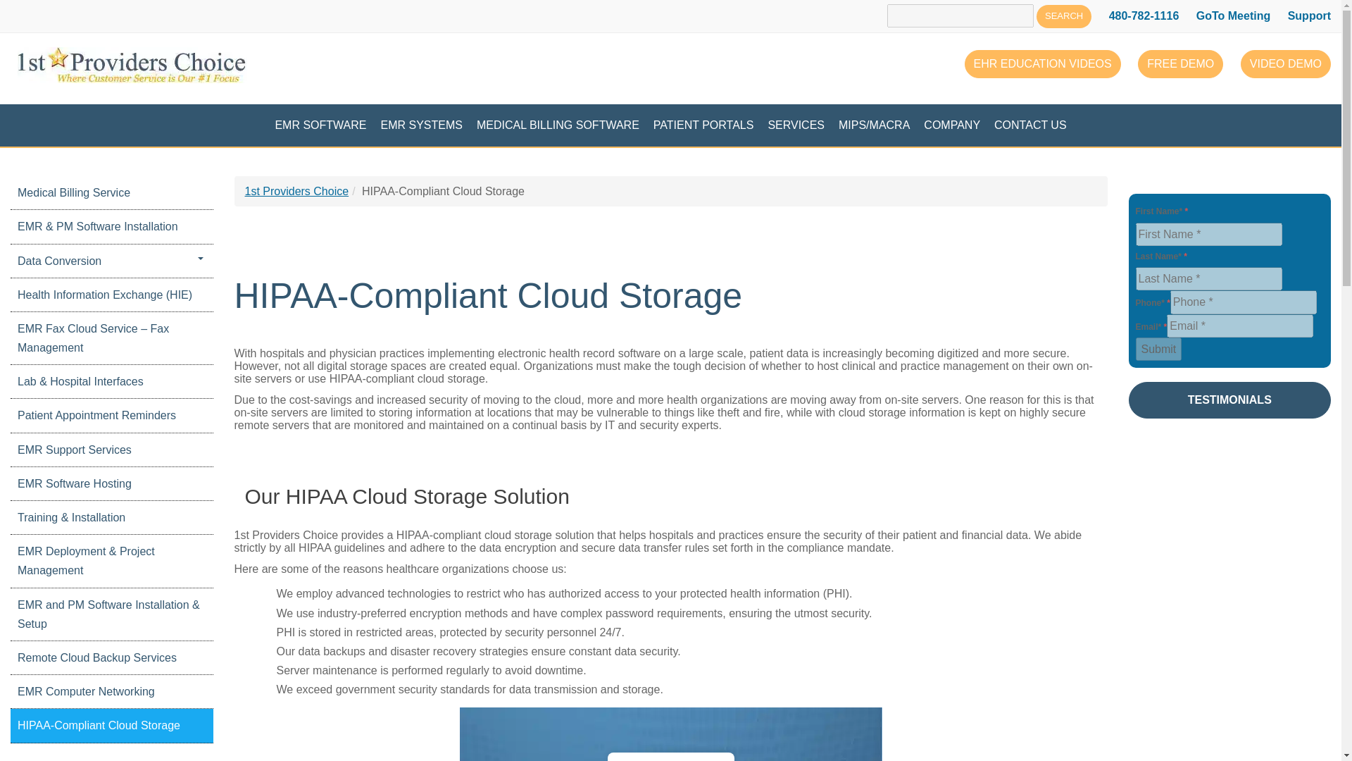 Image resolution: width=1352 pixels, height=761 pixels. Describe the element at coordinates (112, 415) in the screenshot. I see `Patient Appointment Reminders` at that location.